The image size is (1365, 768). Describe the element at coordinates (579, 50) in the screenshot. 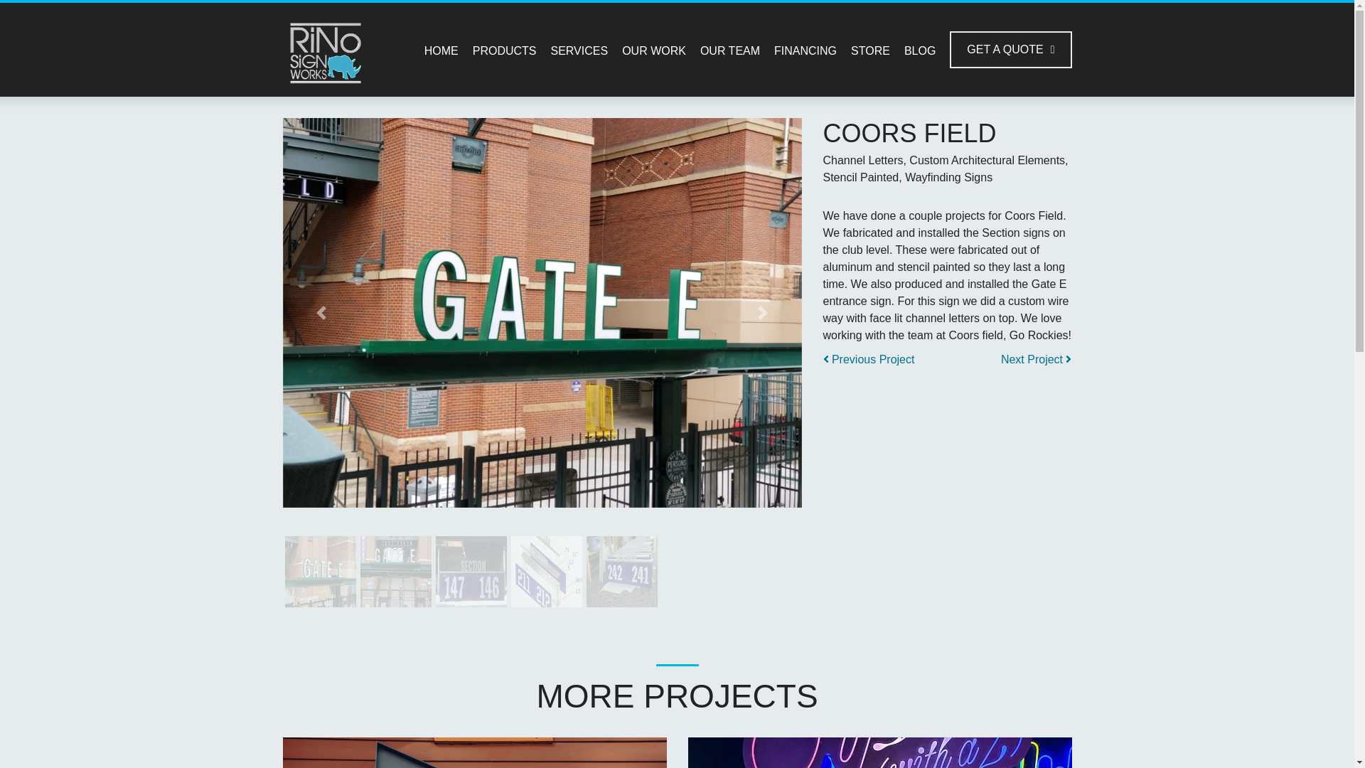

I see `SERVICES` at that location.